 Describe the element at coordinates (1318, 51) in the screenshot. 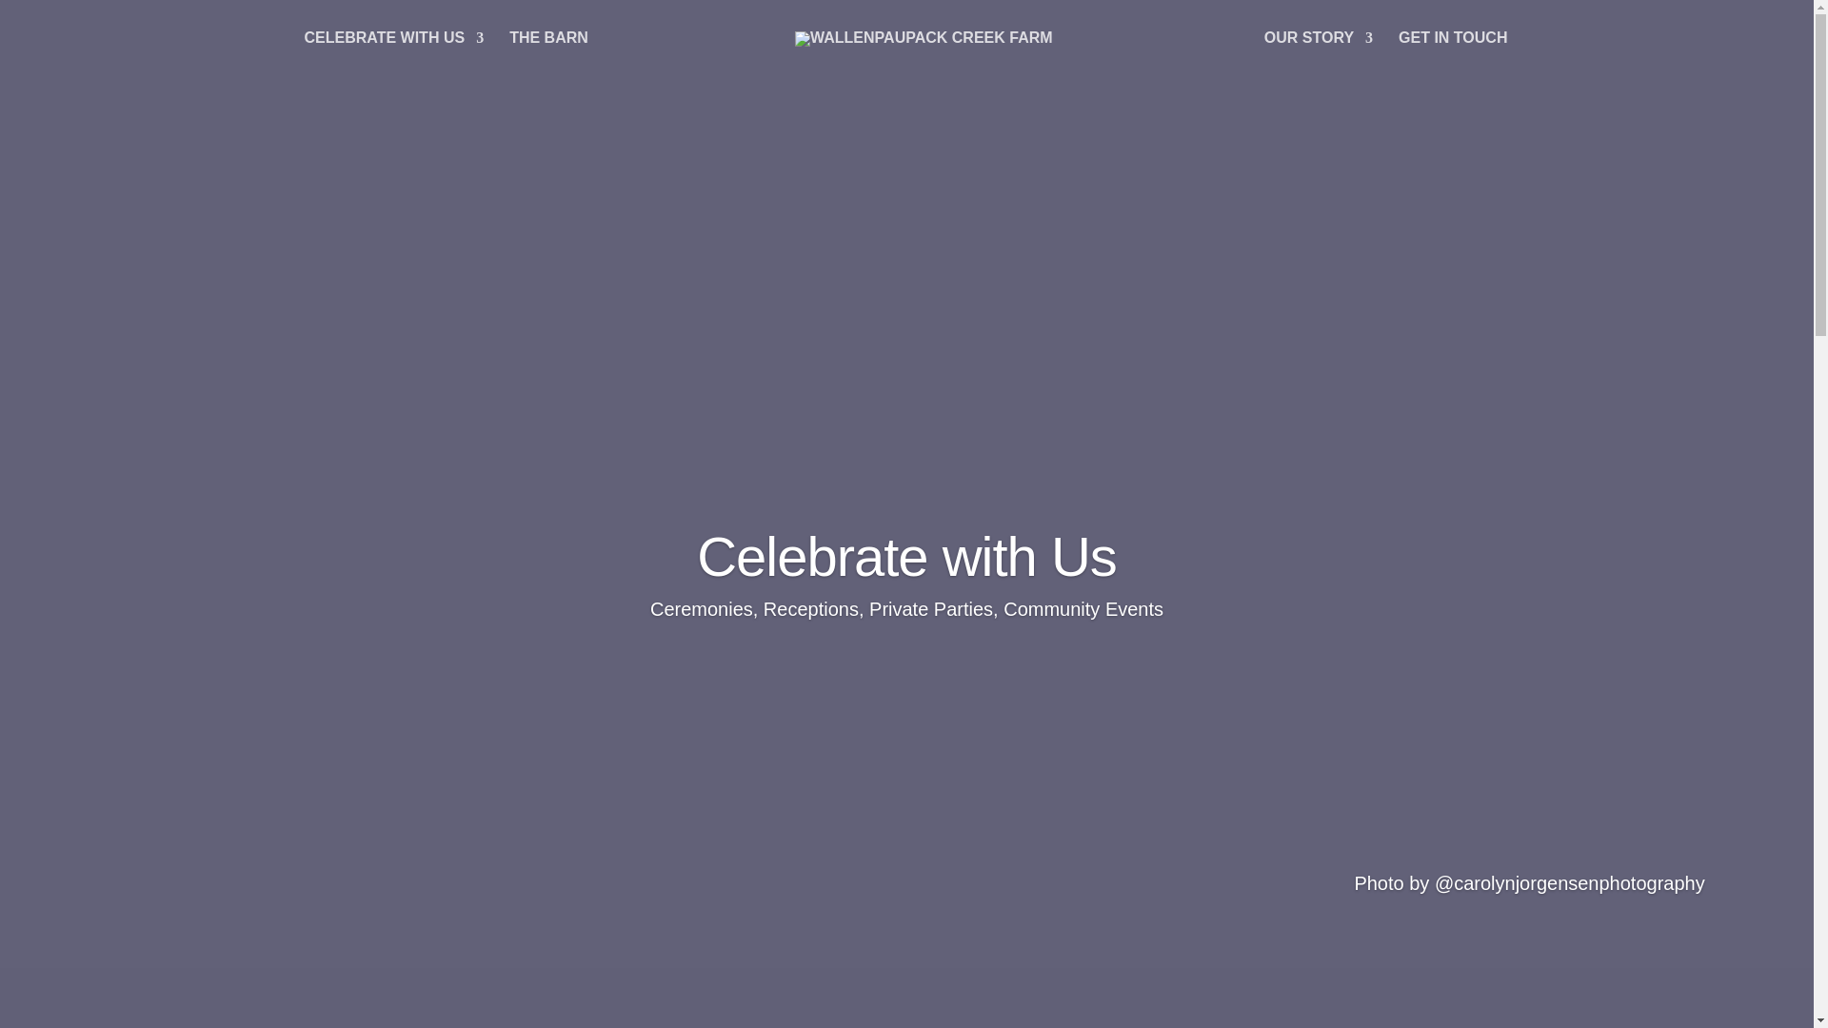

I see `OUR STORY` at that location.